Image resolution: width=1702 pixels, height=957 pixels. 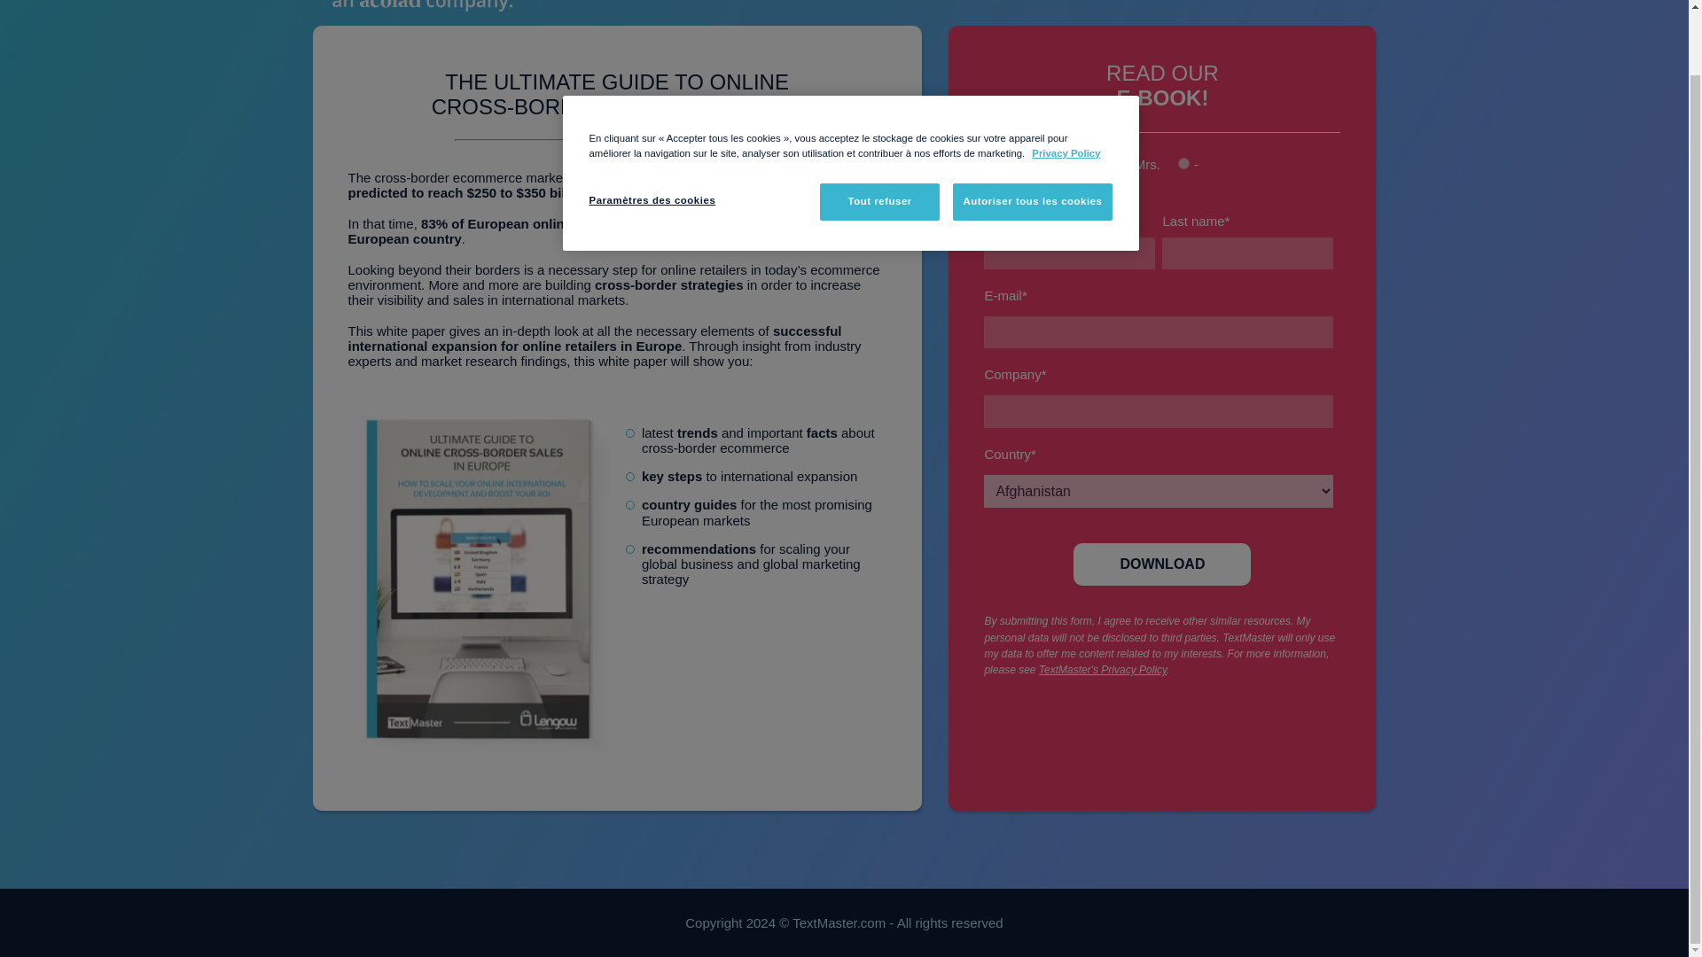 What do you see at coordinates (1102, 670) in the screenshot?
I see `TextMaster's Privacy Policy` at bounding box center [1102, 670].